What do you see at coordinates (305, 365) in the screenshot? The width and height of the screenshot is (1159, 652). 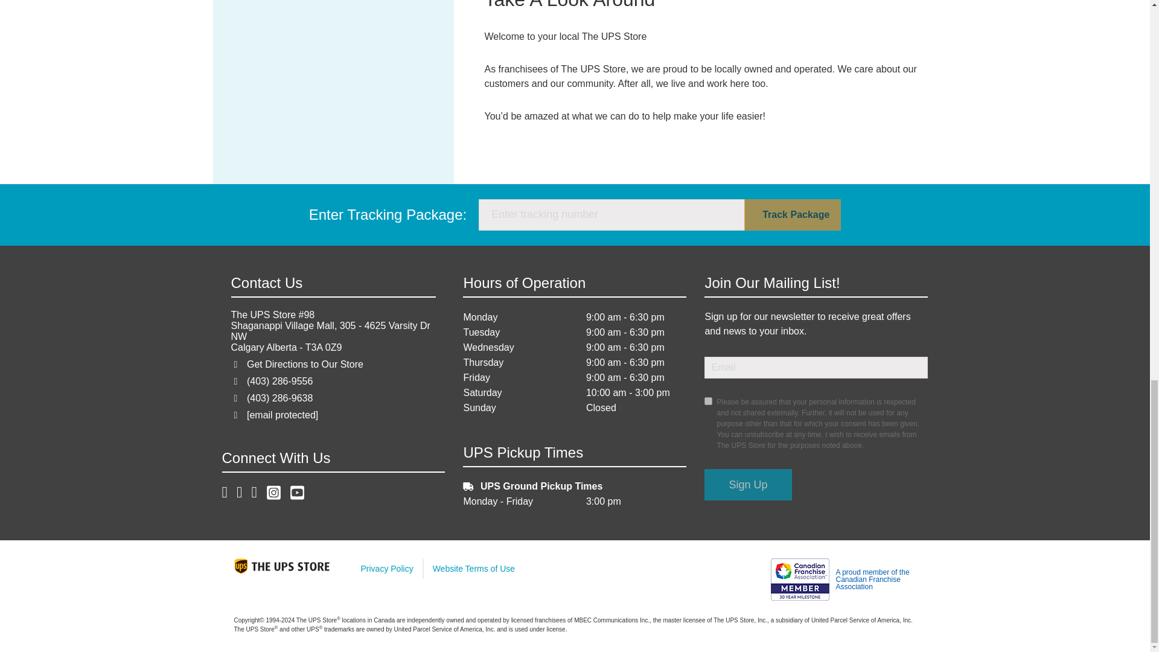 I see `Get Directions to Our Store` at bounding box center [305, 365].